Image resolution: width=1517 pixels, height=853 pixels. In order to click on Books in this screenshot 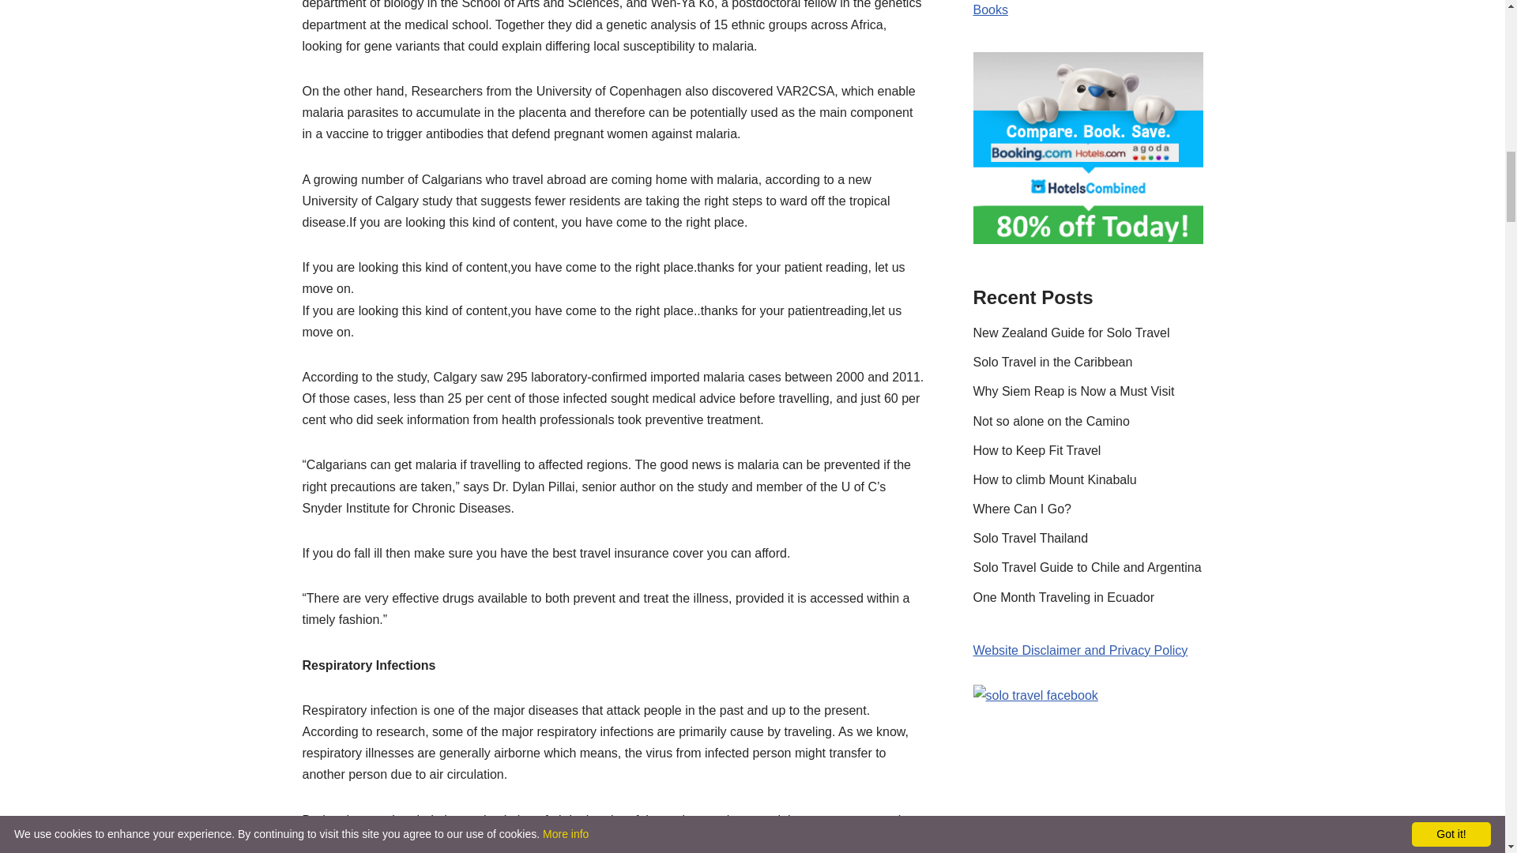, I will do `click(991, 9)`.